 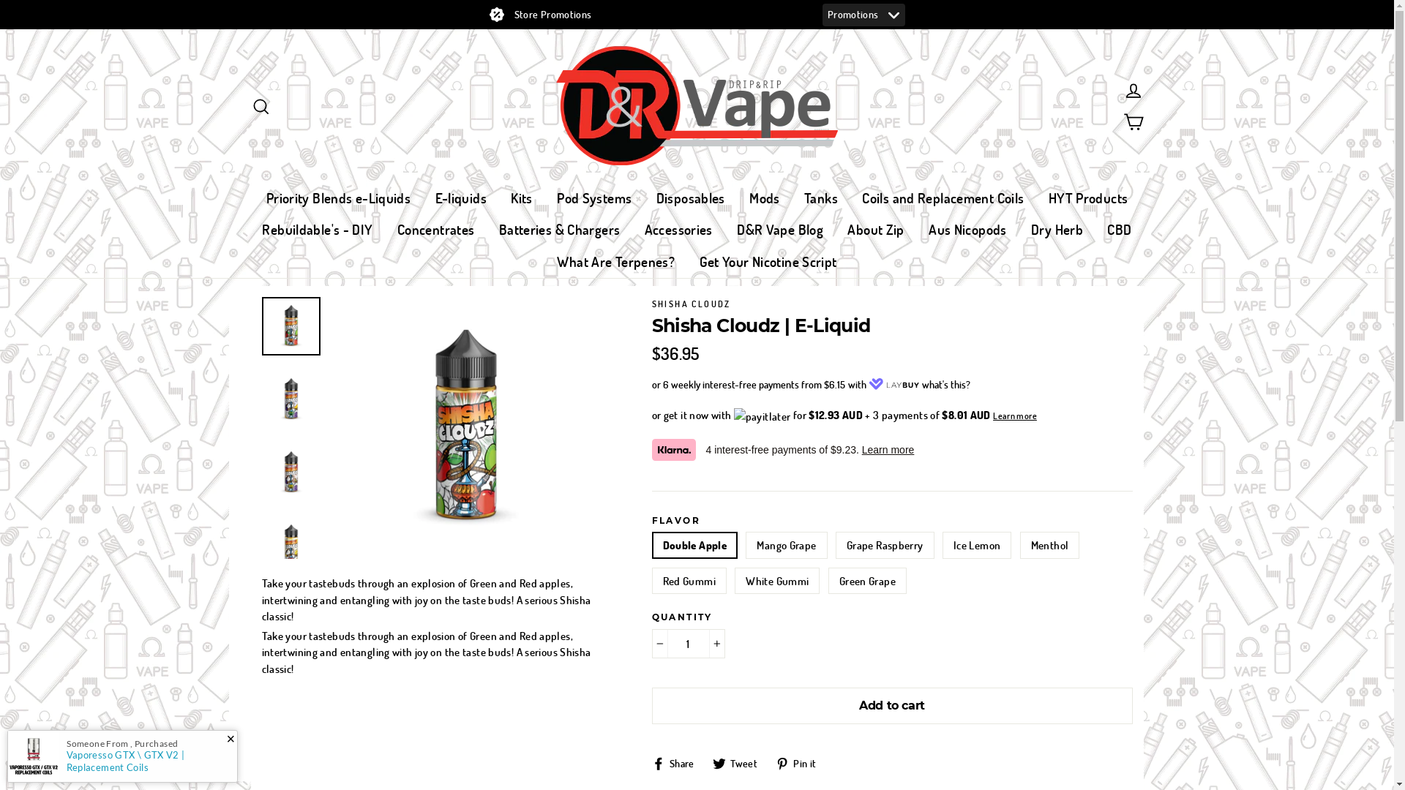 I want to click on Share
Share on Facebook, so click(x=678, y=762).